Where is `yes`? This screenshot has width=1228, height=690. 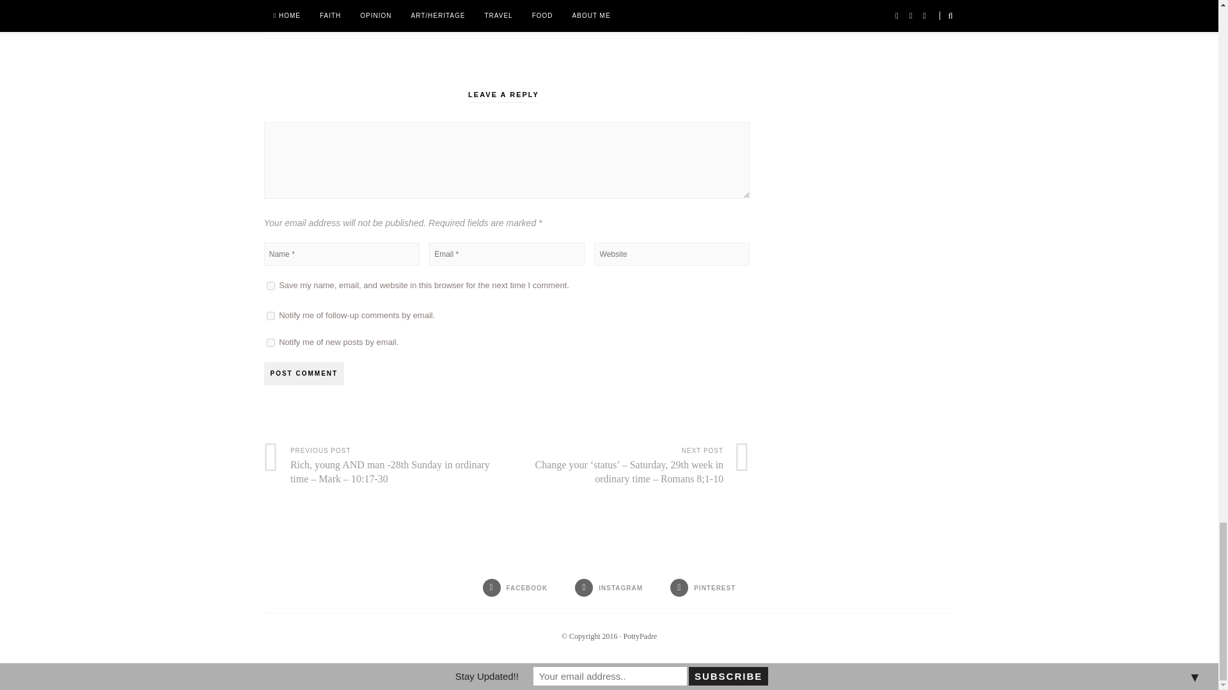
yes is located at coordinates (270, 285).